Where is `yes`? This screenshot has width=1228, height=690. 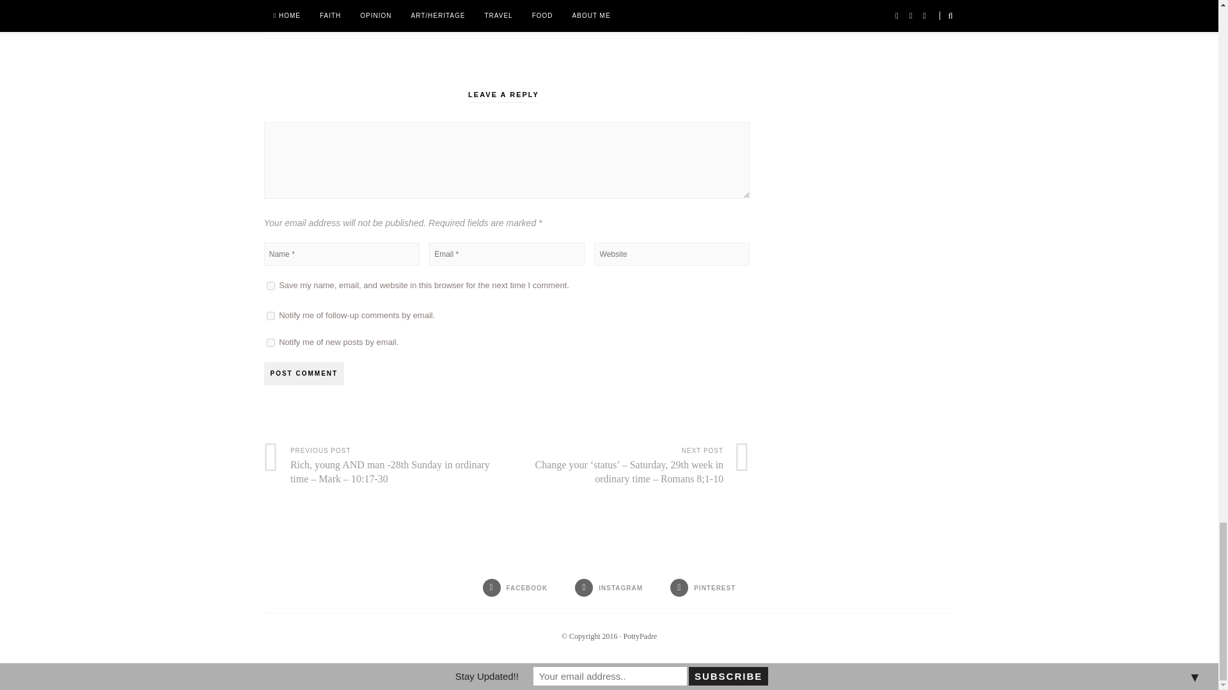
yes is located at coordinates (270, 285).